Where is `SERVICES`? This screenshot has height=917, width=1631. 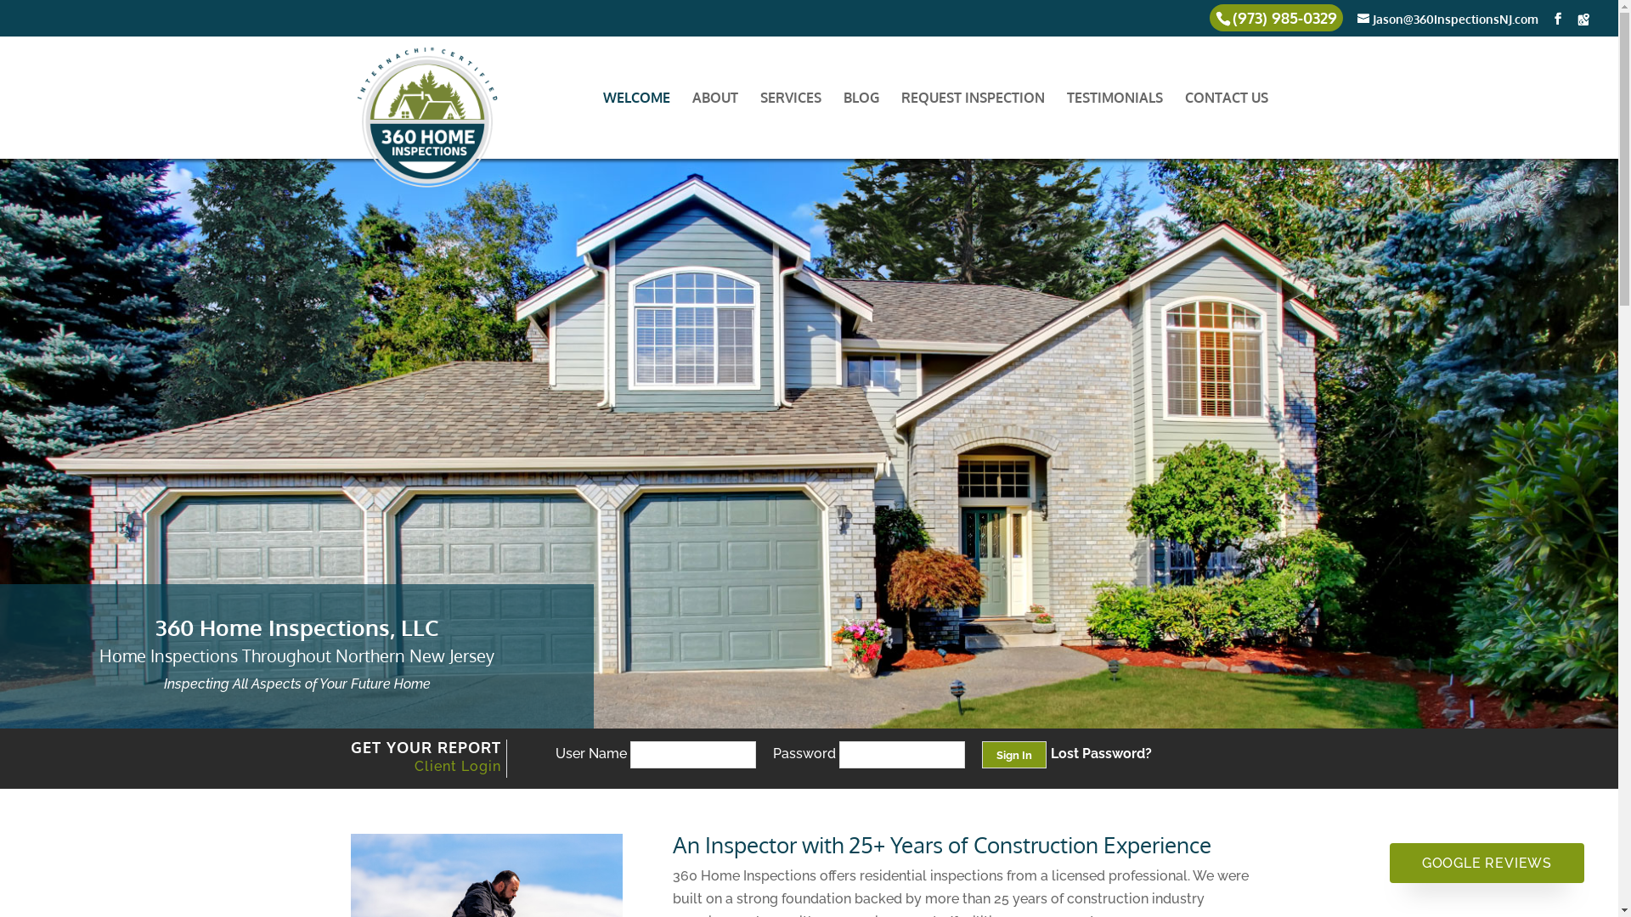 SERVICES is located at coordinates (790, 125).